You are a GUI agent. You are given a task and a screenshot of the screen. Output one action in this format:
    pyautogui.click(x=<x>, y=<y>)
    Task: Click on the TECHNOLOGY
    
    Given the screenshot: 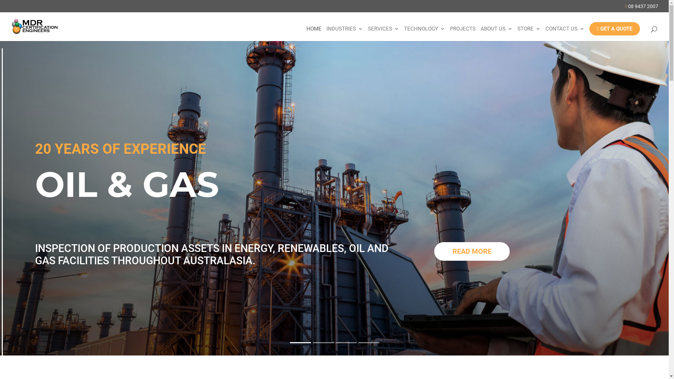 What is the action you would take?
    pyautogui.click(x=425, y=34)
    